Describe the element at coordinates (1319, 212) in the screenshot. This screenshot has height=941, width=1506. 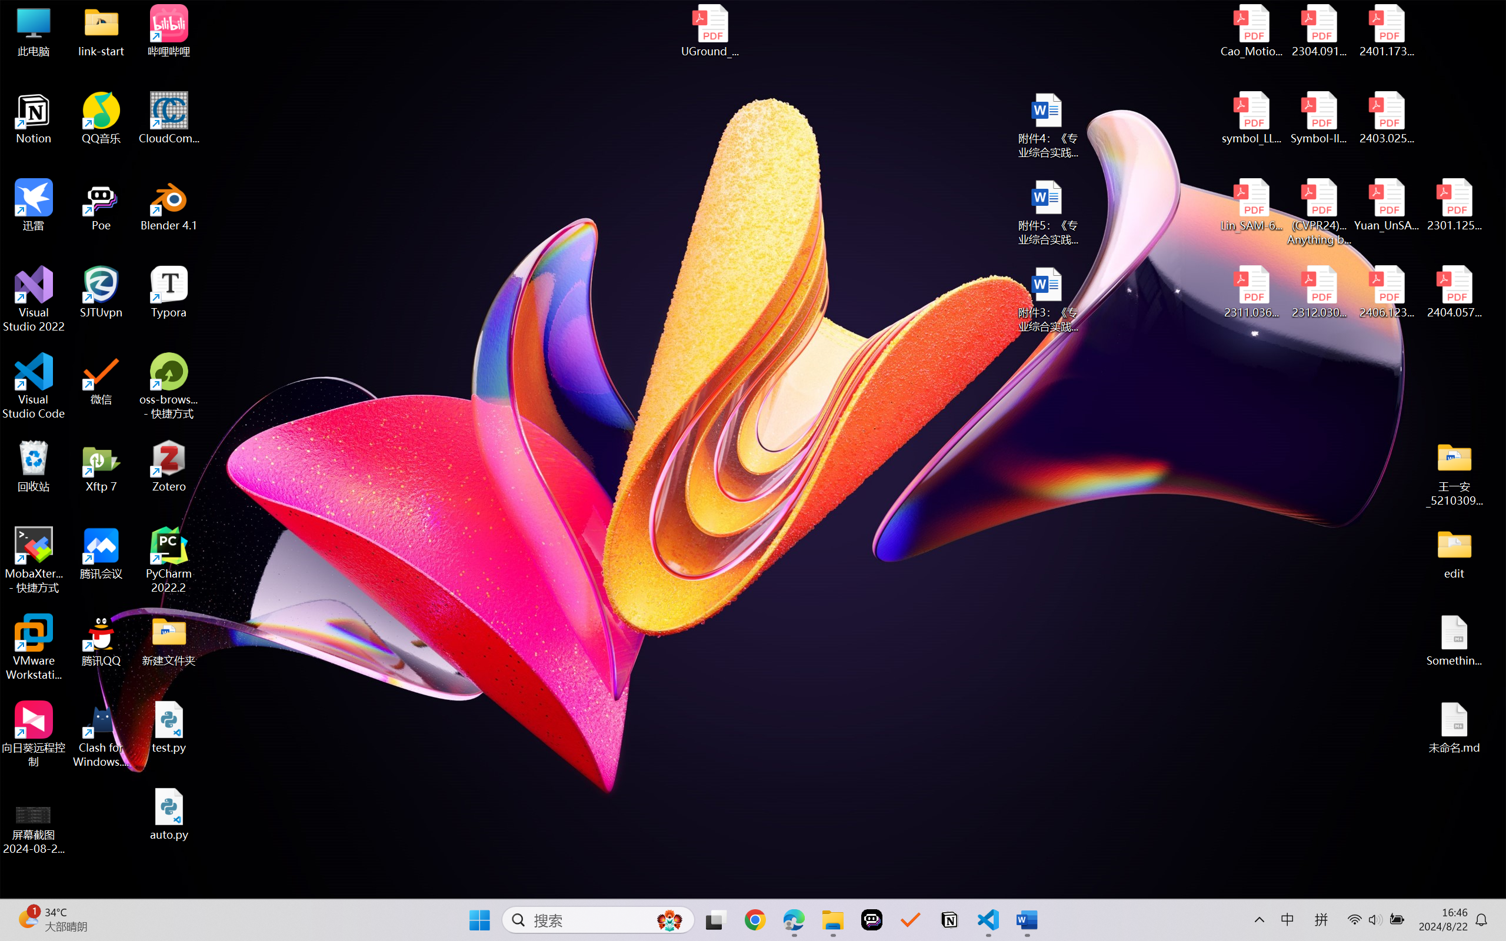
I see `(CVPR24)Matching Anything by Segmenting Anything.pdf` at that location.